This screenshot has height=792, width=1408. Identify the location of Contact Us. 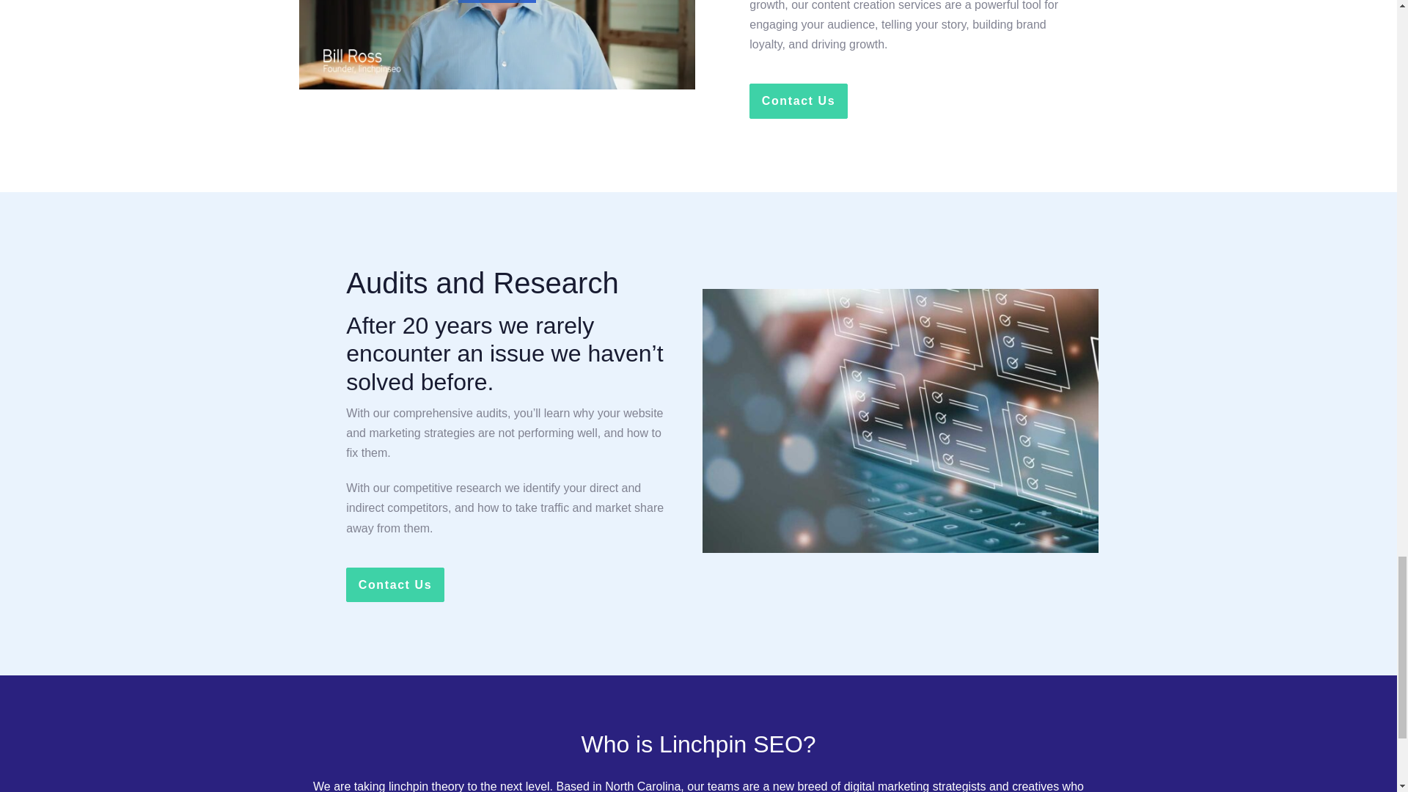
(798, 100).